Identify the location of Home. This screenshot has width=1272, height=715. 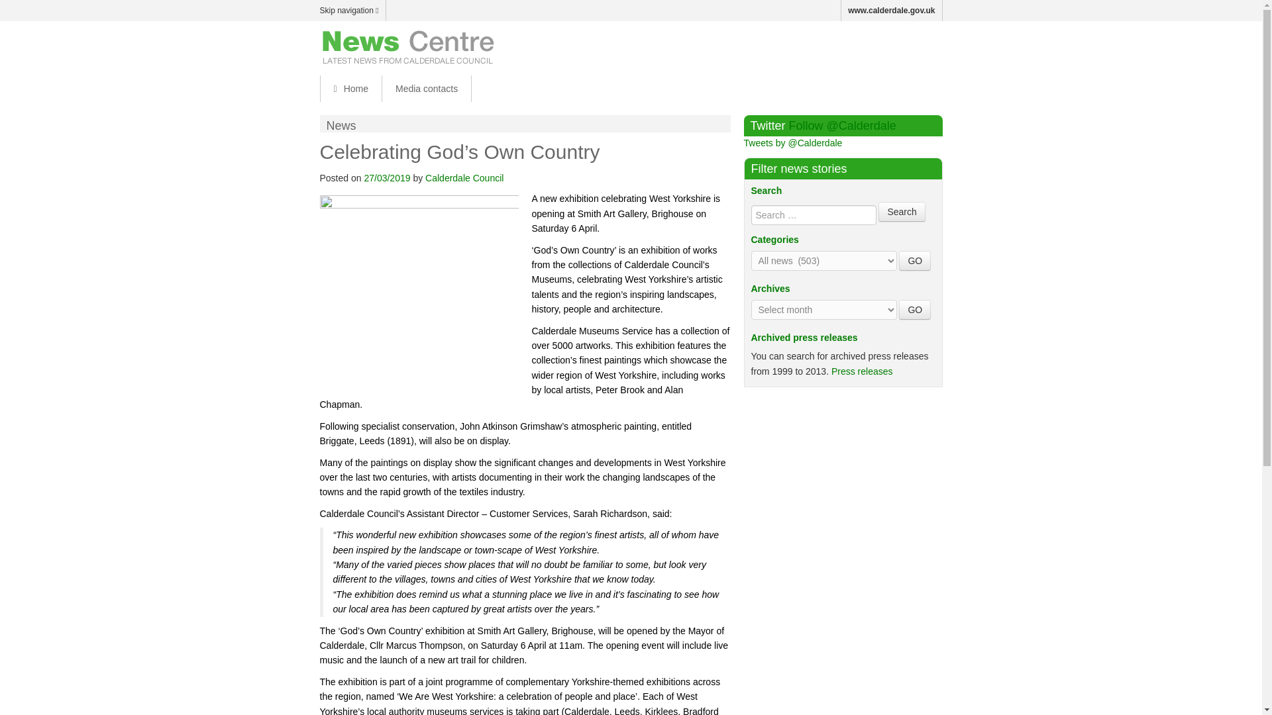
(350, 89).